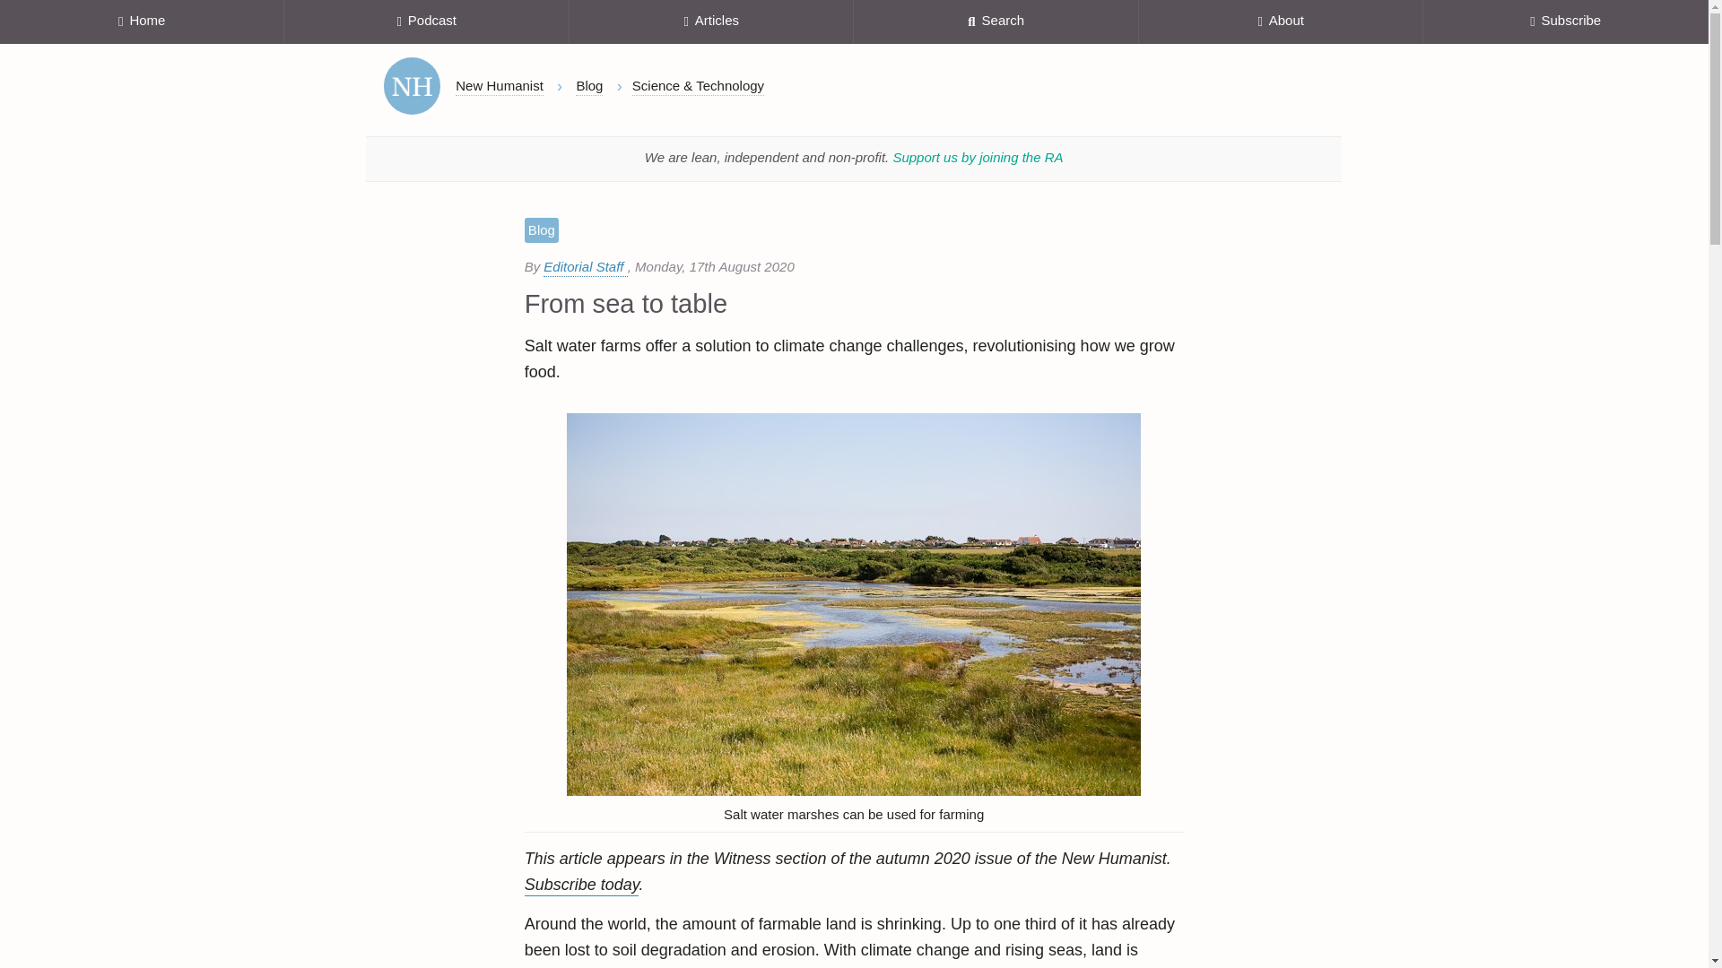 Image resolution: width=1722 pixels, height=968 pixels. Describe the element at coordinates (585, 267) in the screenshot. I see `Editorial Staff` at that location.